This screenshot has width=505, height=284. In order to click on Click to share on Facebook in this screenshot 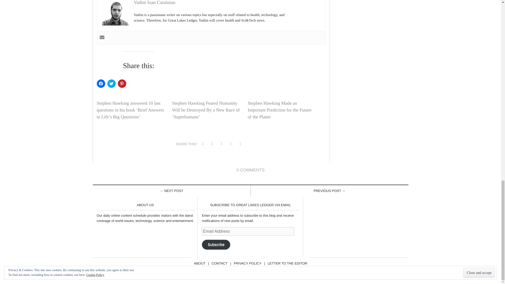, I will do `click(101, 84)`.